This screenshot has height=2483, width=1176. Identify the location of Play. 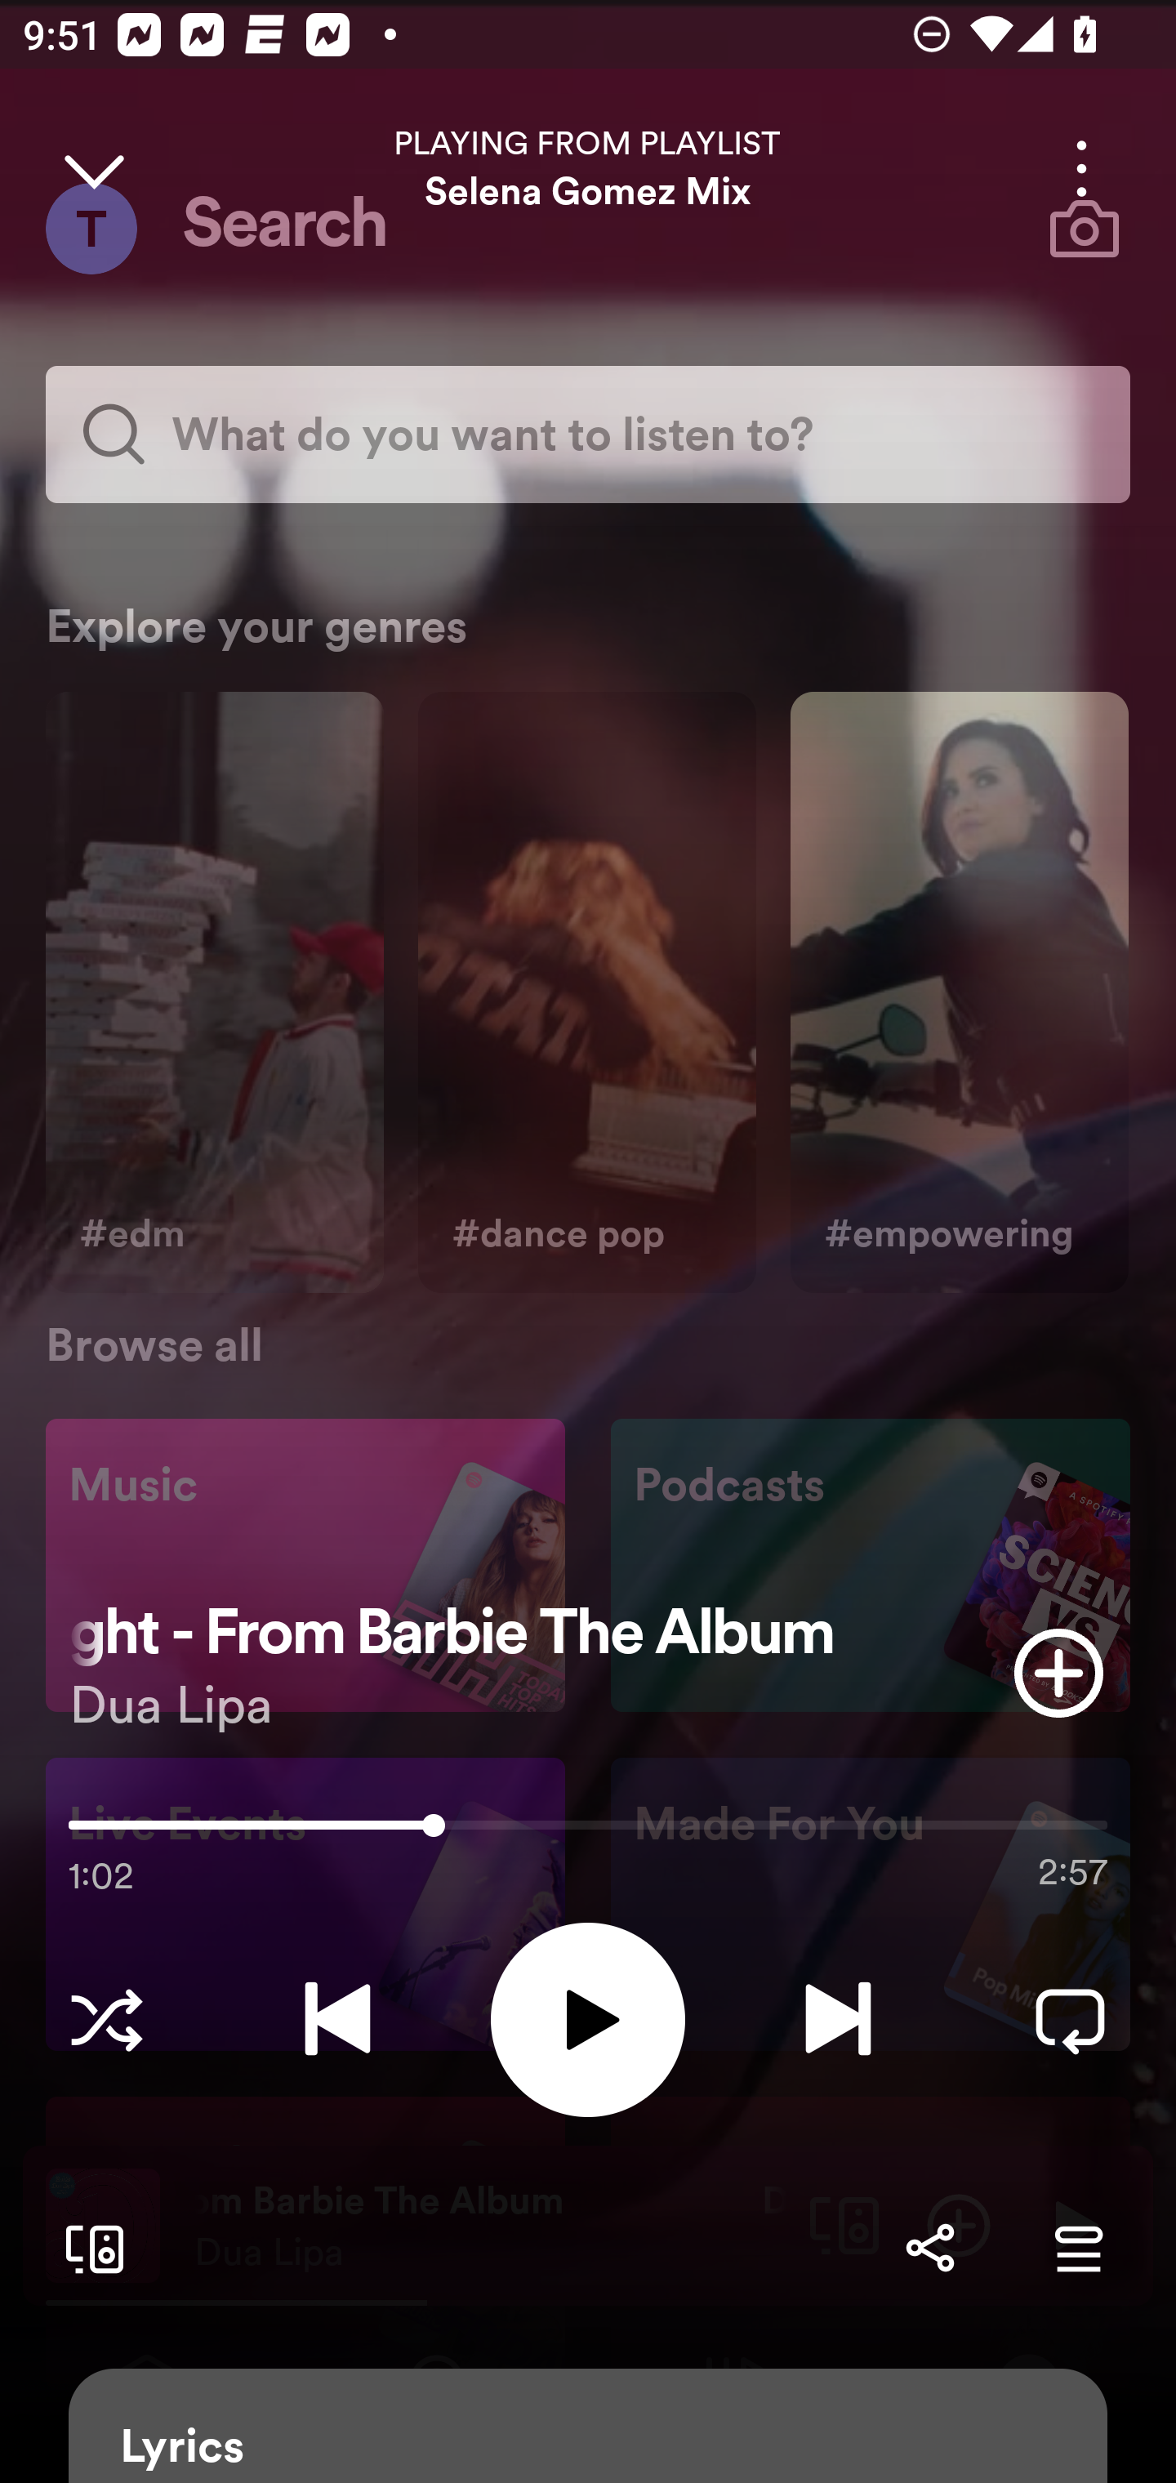
(588, 2019).